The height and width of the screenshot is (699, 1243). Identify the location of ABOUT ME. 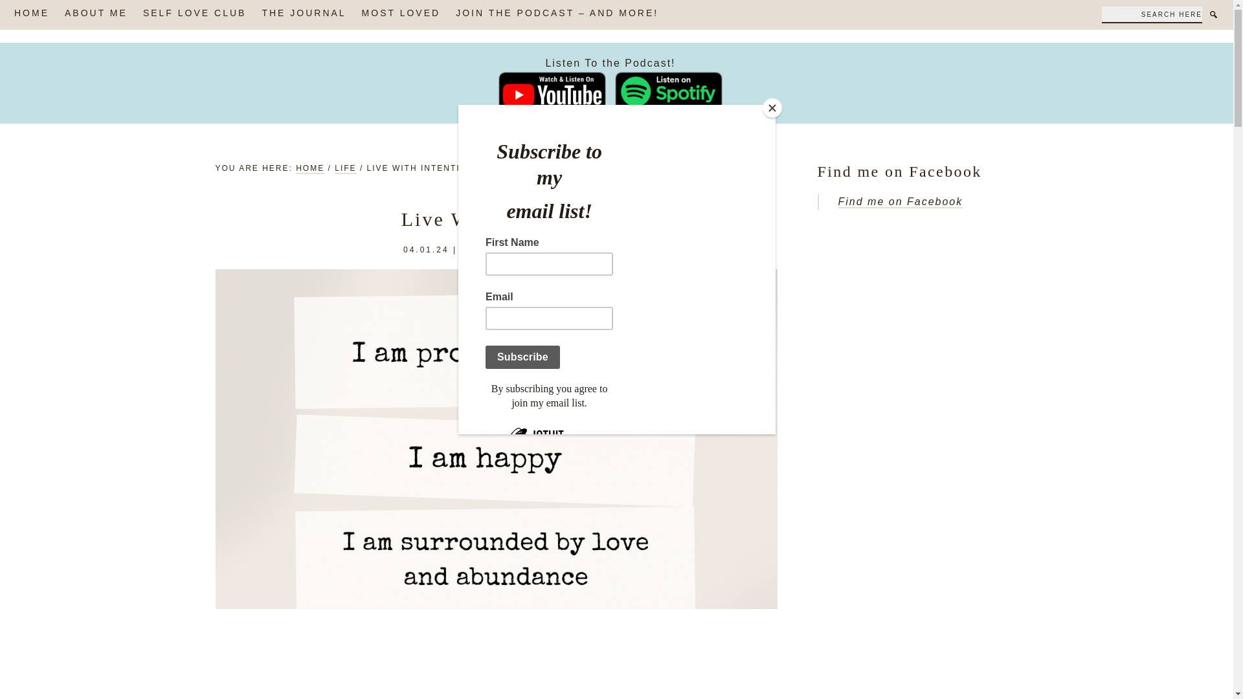
(96, 14).